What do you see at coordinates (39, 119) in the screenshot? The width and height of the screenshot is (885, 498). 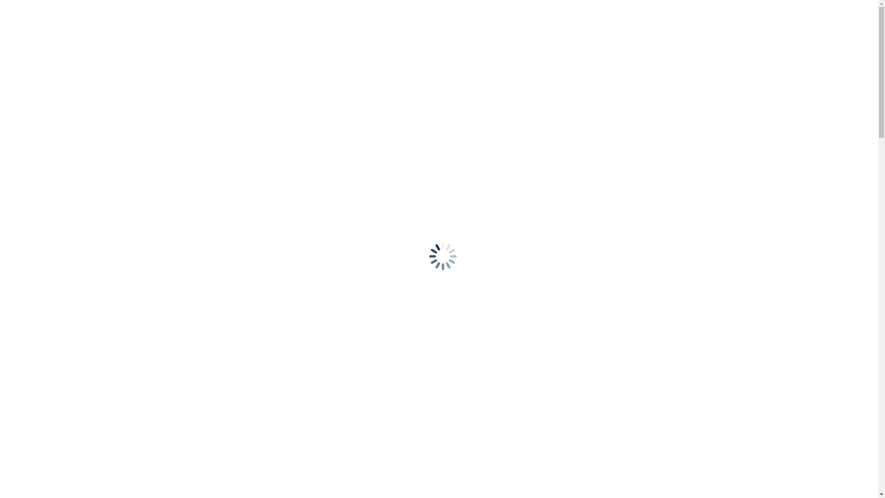 I see `CONTACT` at bounding box center [39, 119].